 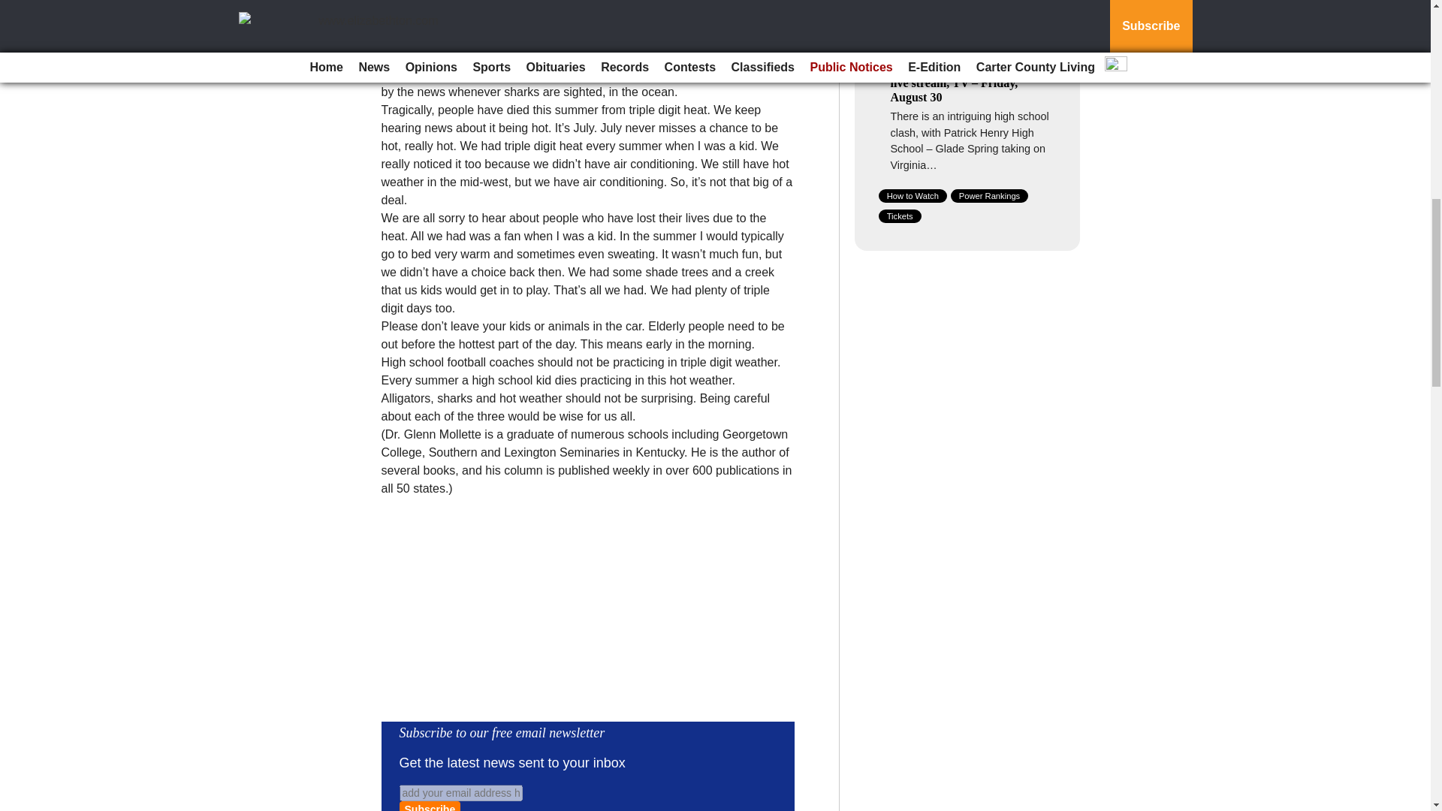 What do you see at coordinates (900, 216) in the screenshot?
I see `Tickets` at bounding box center [900, 216].